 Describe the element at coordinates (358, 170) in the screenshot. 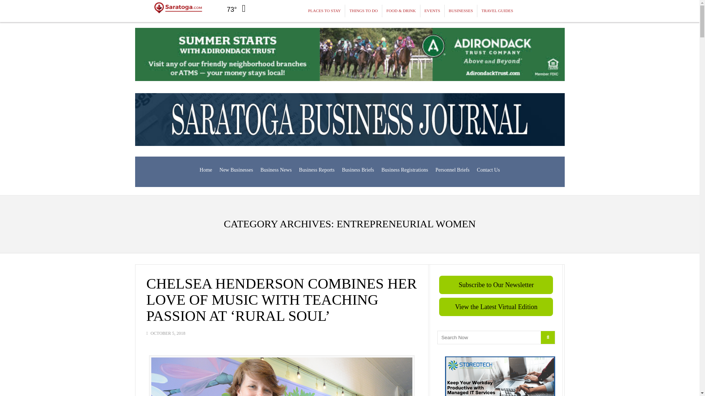

I see `Business Briefs` at that location.